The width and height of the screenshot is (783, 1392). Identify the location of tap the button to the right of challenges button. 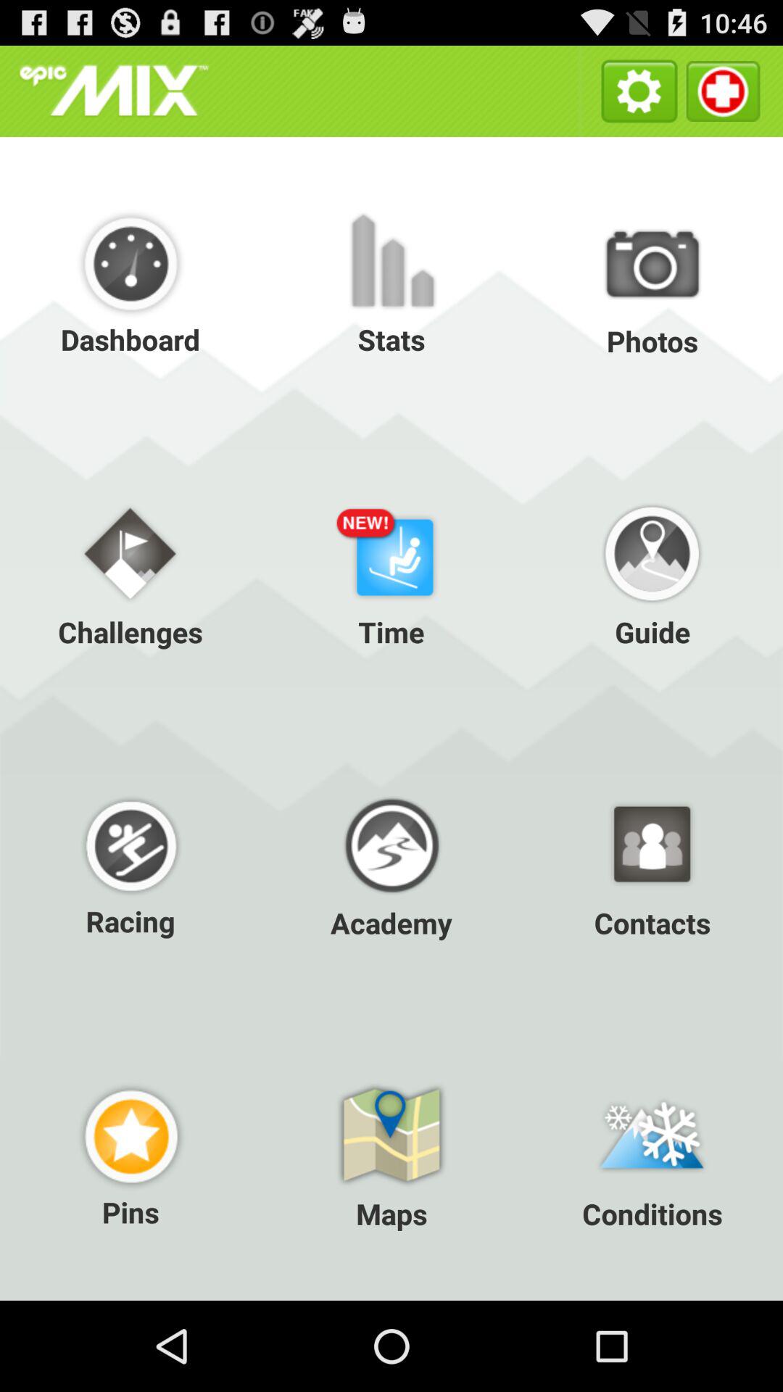
(391, 573).